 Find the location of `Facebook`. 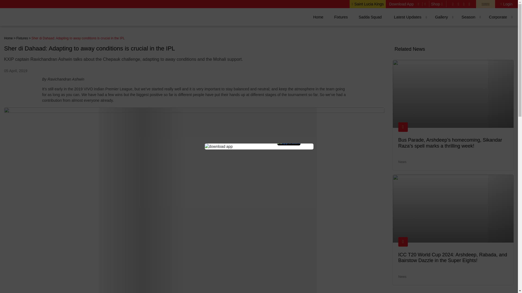

Facebook is located at coordinates (453, 4).